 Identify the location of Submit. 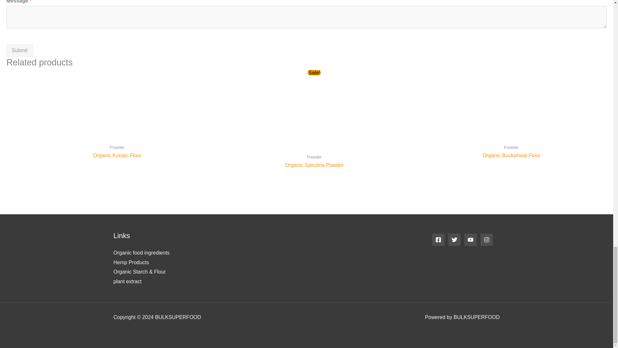
(19, 51).